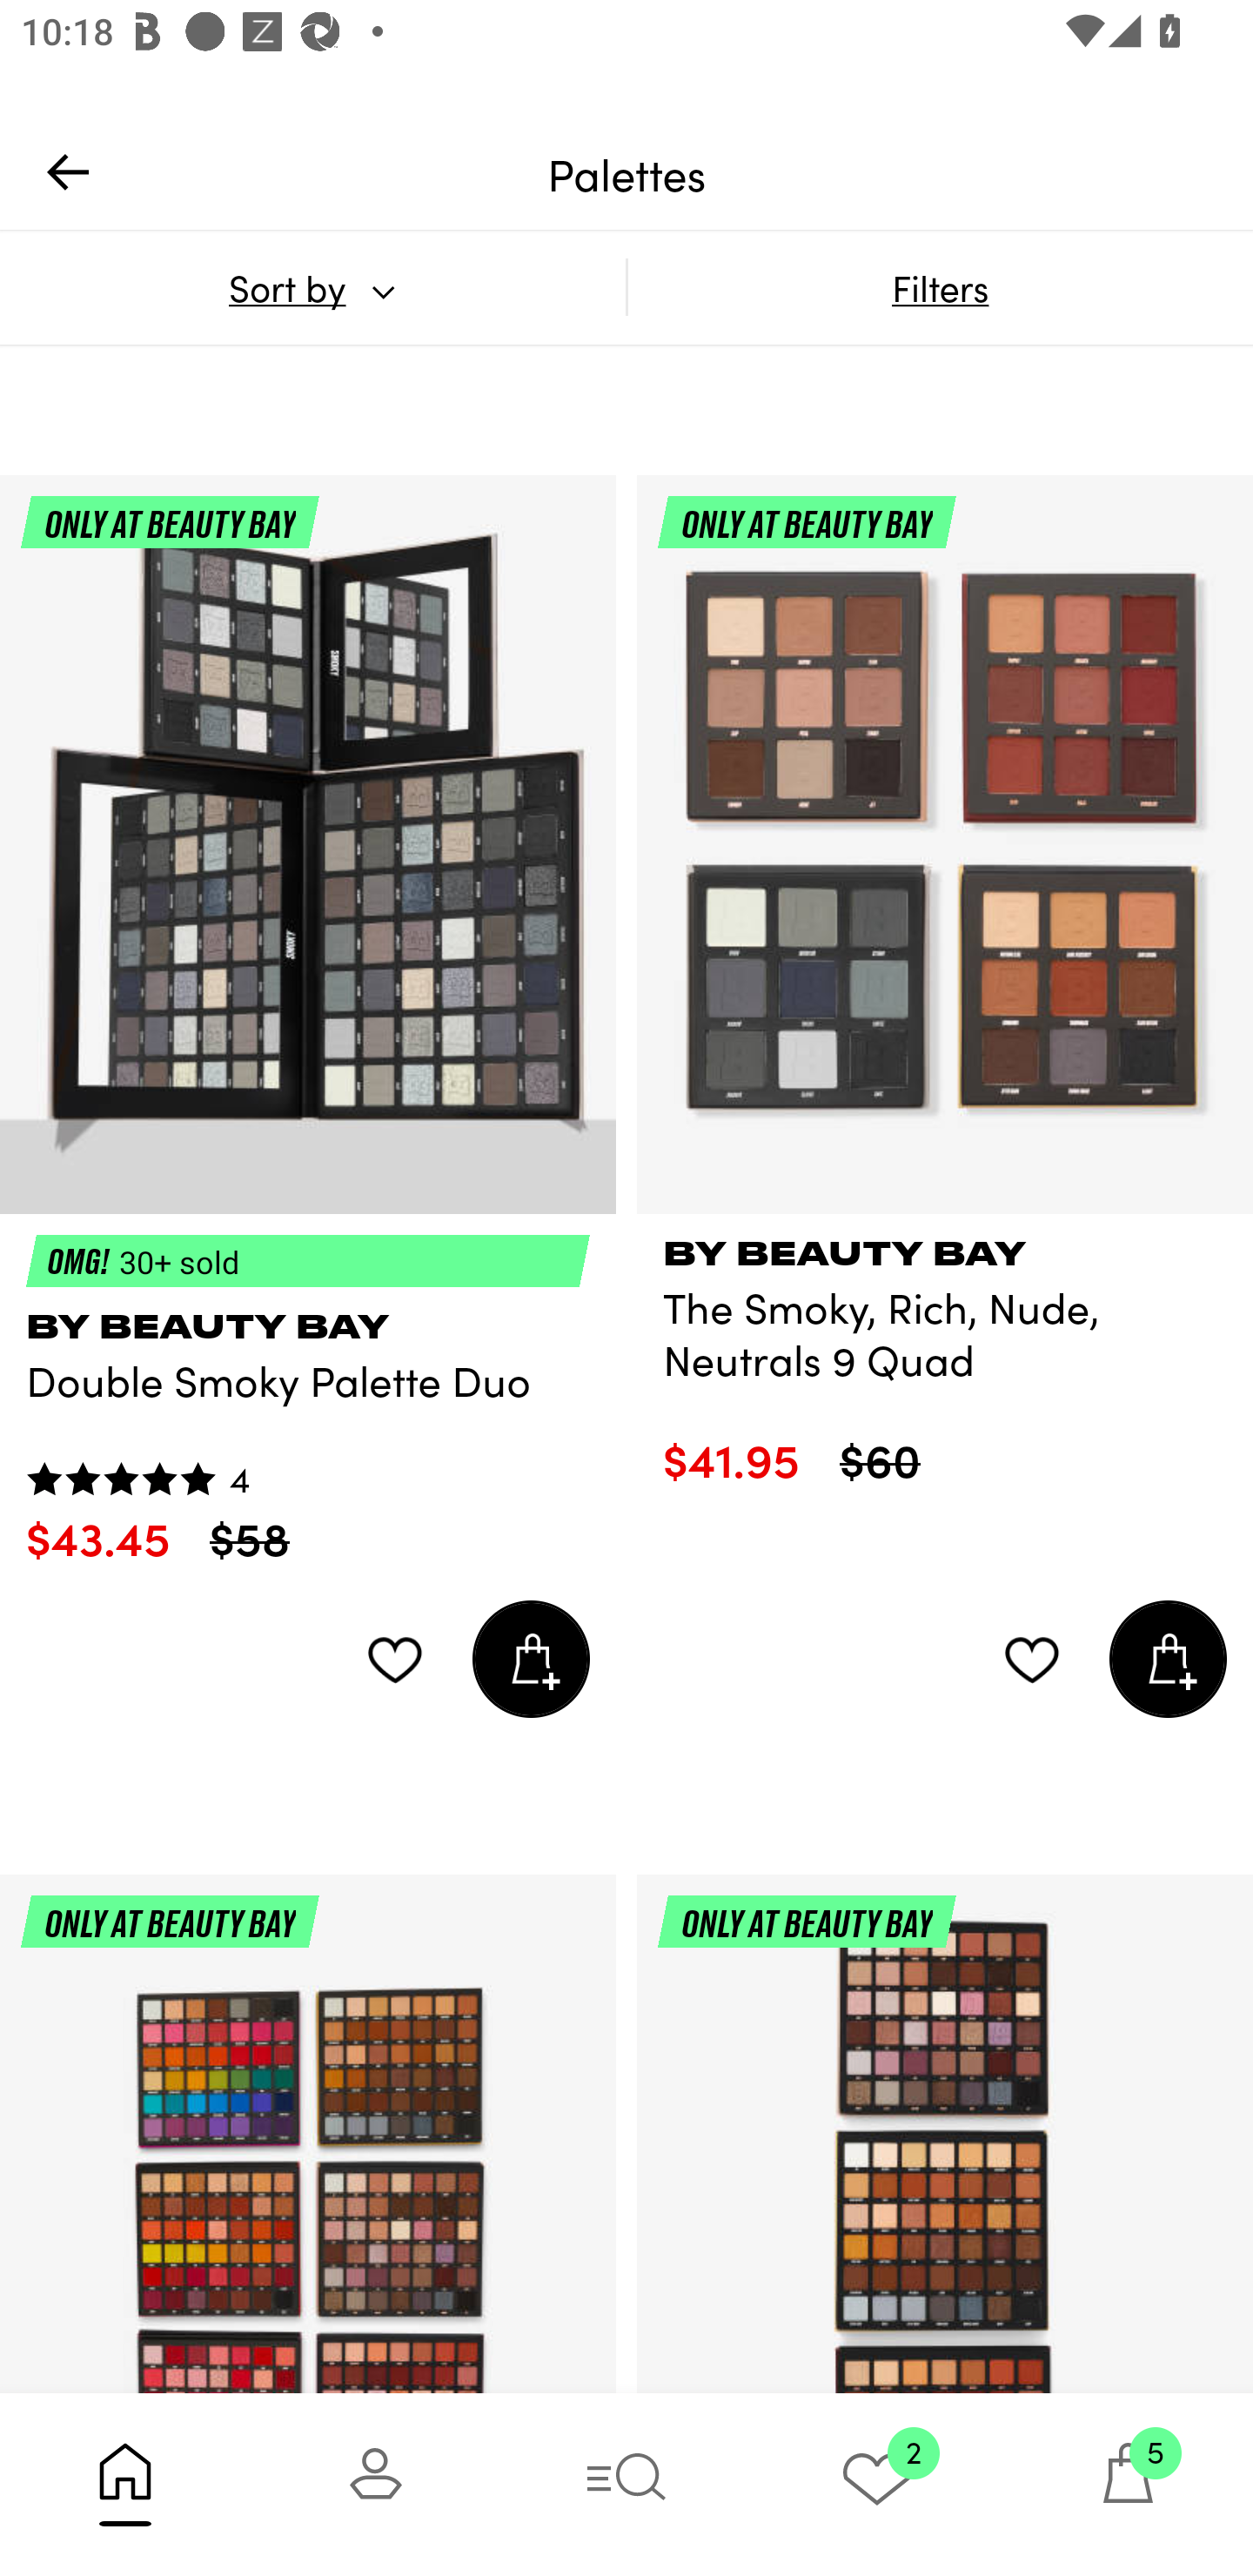 This screenshot has width=1253, height=2576. Describe the element at coordinates (940, 287) in the screenshot. I see `Filters` at that location.